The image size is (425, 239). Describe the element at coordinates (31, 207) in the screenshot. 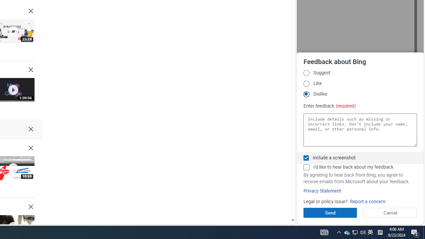

I see `Class: TjcpUd NMm5M` at that location.